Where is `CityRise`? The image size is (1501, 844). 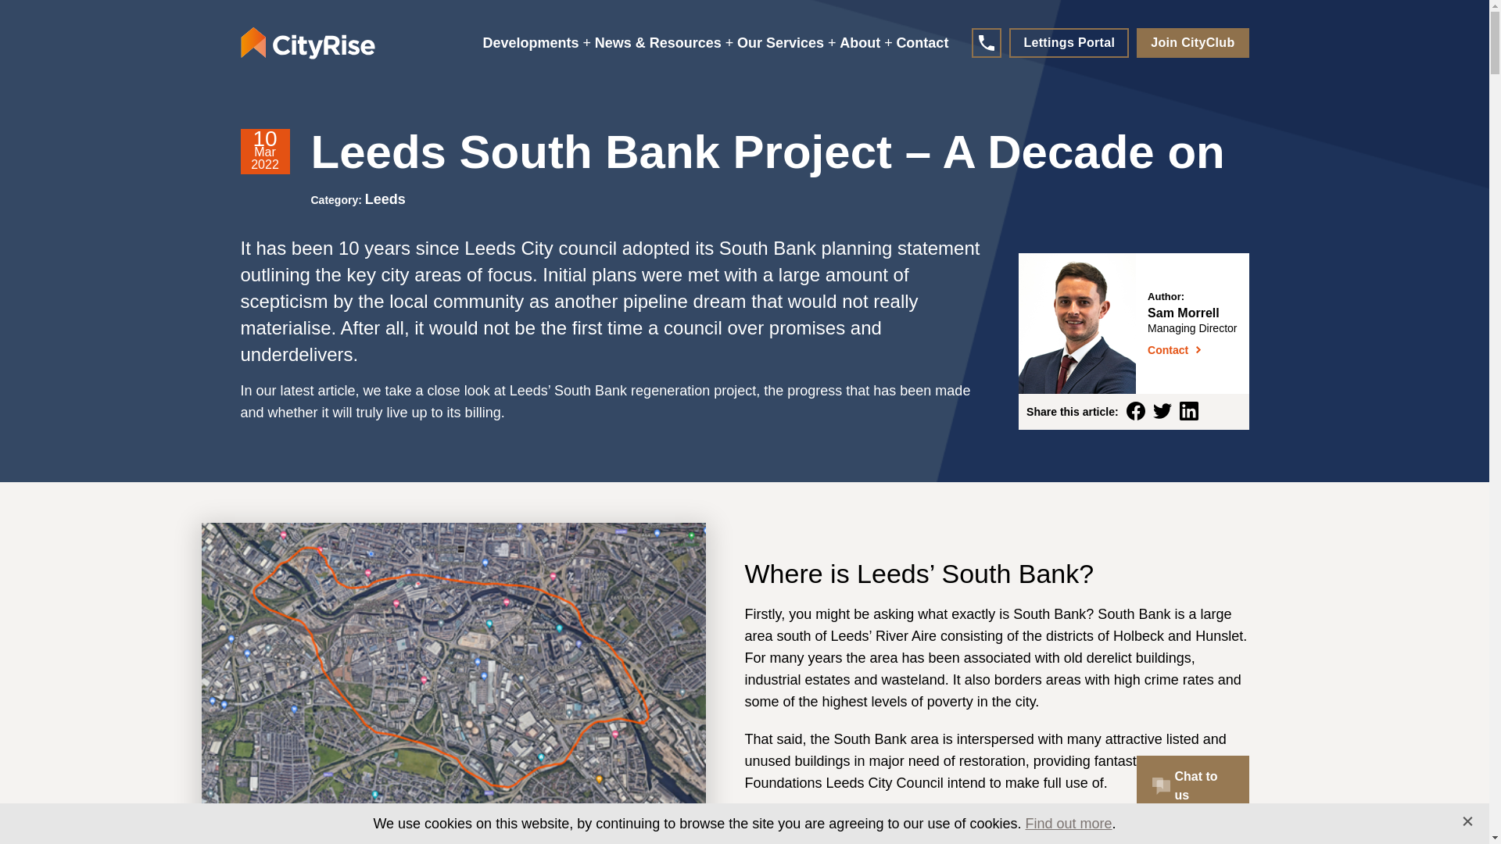 CityRise is located at coordinates (308, 42).